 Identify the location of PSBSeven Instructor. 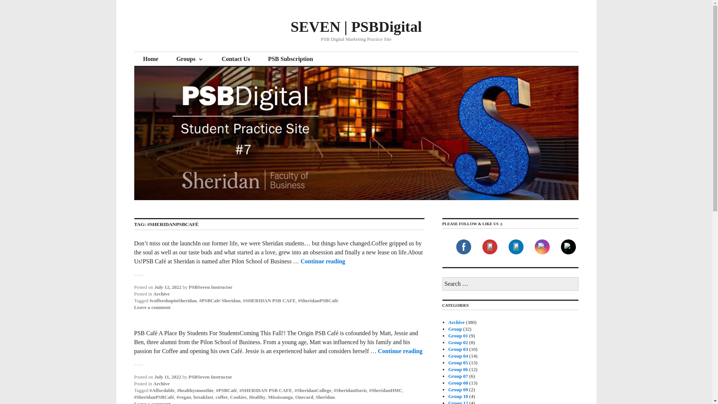
(211, 287).